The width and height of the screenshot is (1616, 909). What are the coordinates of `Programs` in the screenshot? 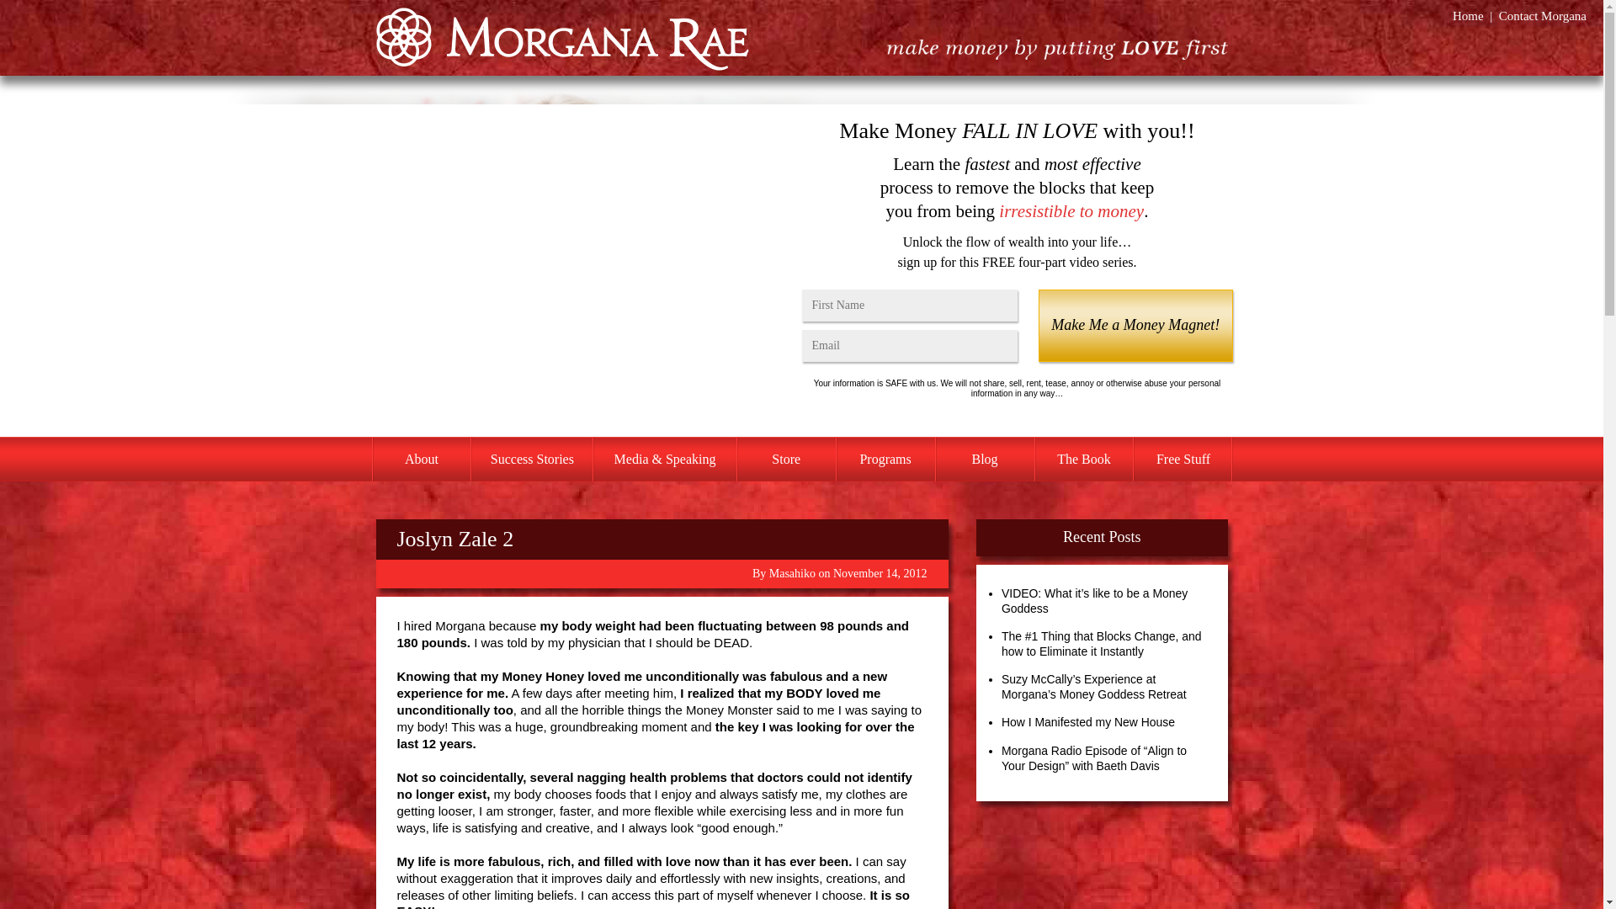 It's located at (885, 460).